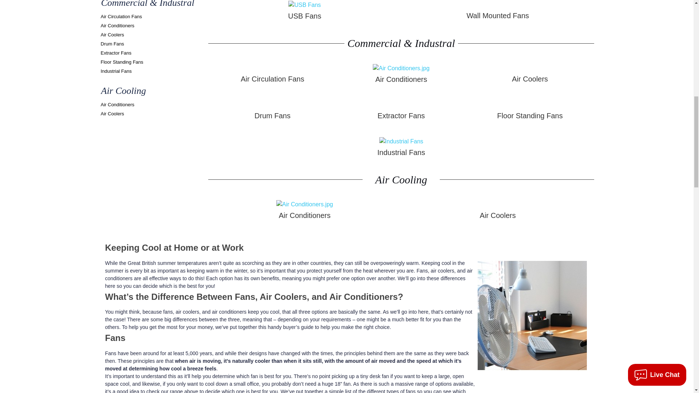 The height and width of the screenshot is (393, 699). Describe the element at coordinates (116, 53) in the screenshot. I see `Extractor Fans` at that location.